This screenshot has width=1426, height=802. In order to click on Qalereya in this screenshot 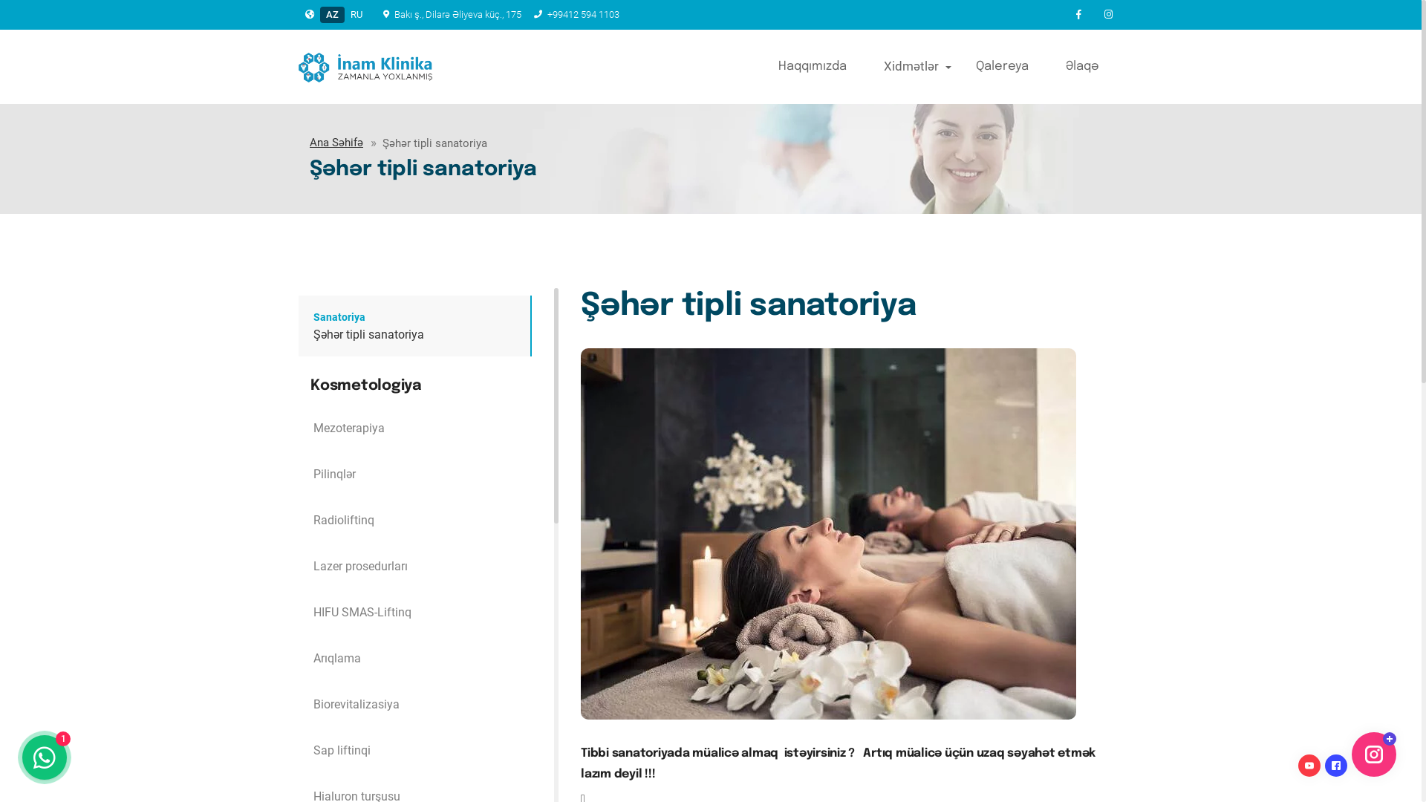, I will do `click(1007, 67)`.